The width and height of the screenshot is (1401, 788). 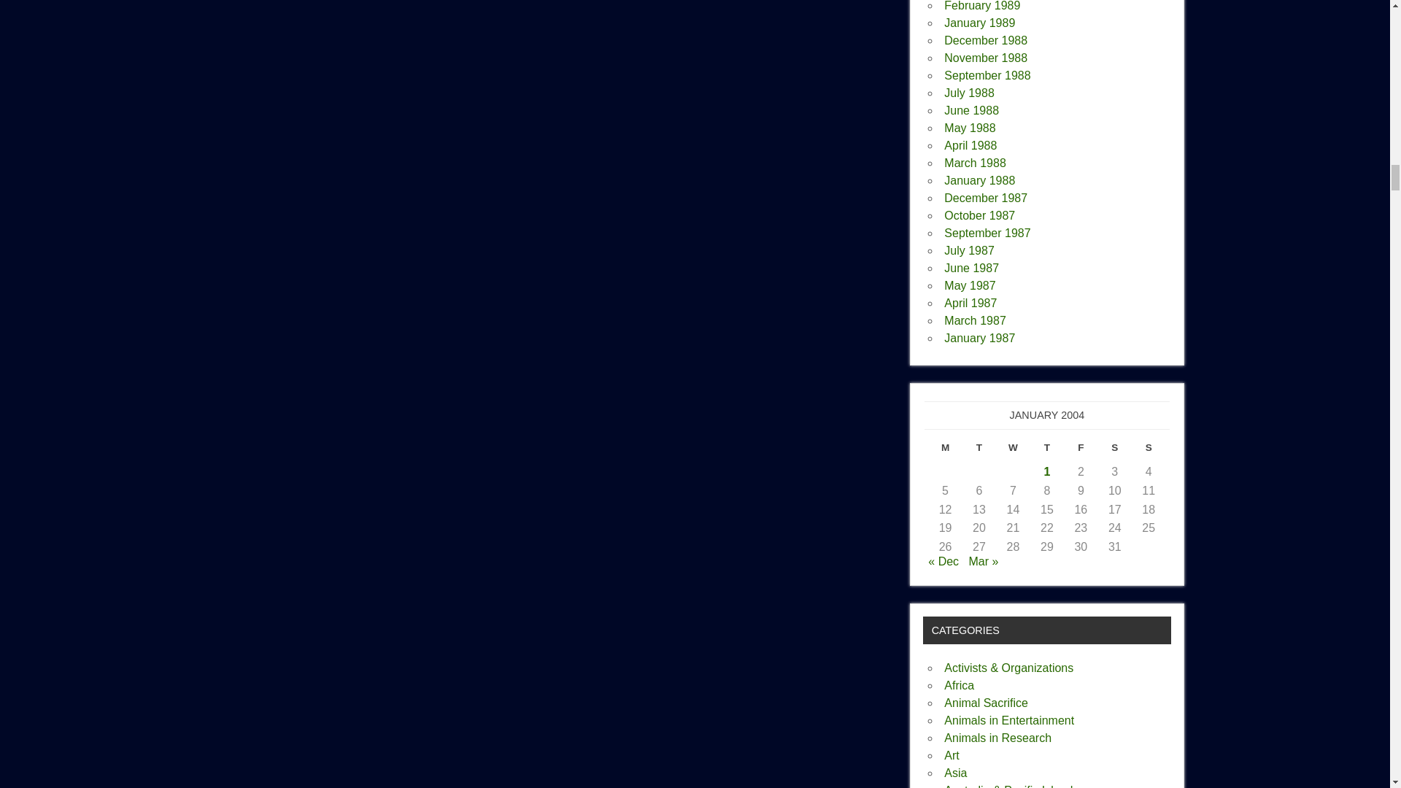 What do you see at coordinates (979, 451) in the screenshot?
I see `Tuesday` at bounding box center [979, 451].